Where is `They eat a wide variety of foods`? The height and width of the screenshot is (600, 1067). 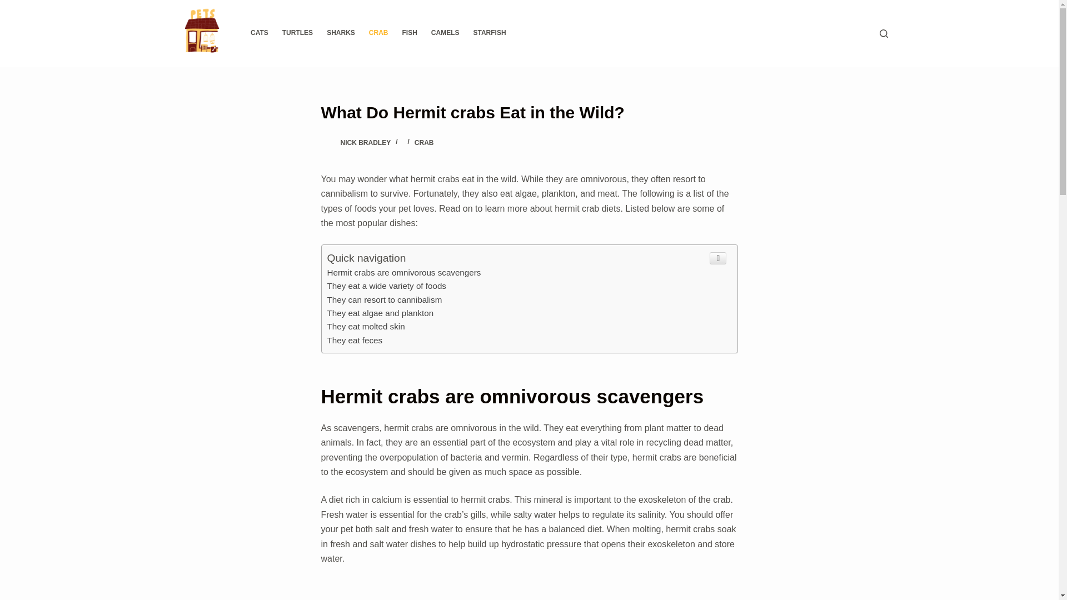
They eat a wide variety of foods is located at coordinates (386, 286).